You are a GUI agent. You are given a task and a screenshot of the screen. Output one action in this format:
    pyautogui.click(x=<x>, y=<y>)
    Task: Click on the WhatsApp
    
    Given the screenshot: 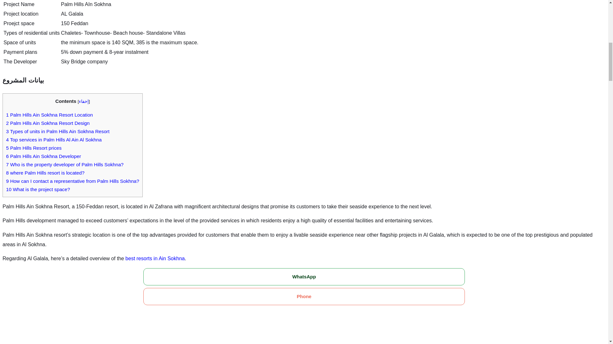 What is the action you would take?
    pyautogui.click(x=304, y=277)
    